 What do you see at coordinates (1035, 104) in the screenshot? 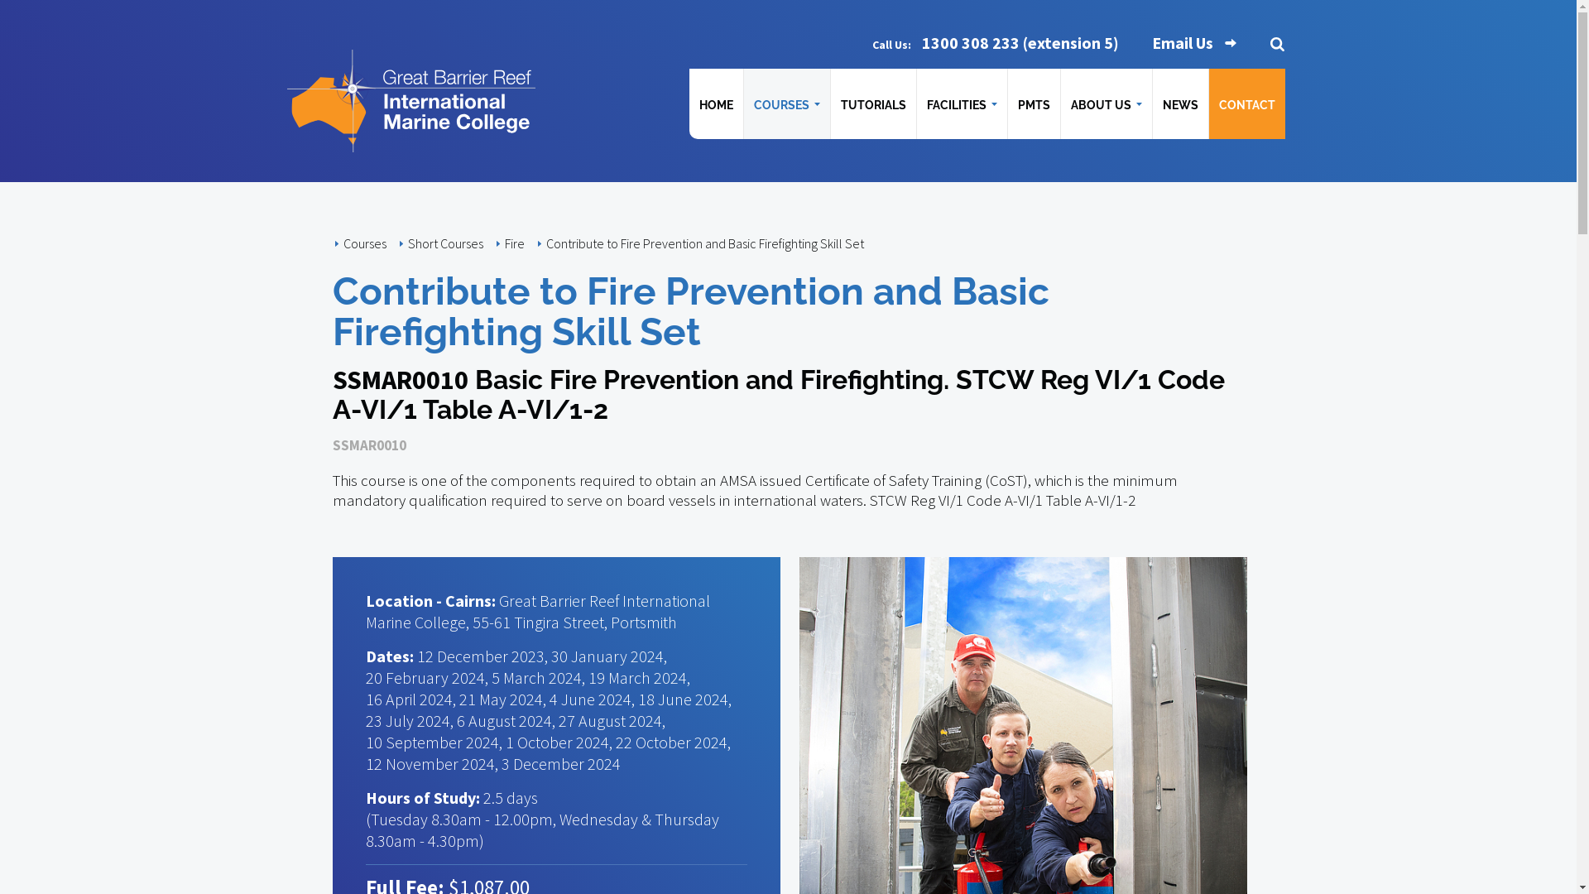
I see `PMTS` at bounding box center [1035, 104].